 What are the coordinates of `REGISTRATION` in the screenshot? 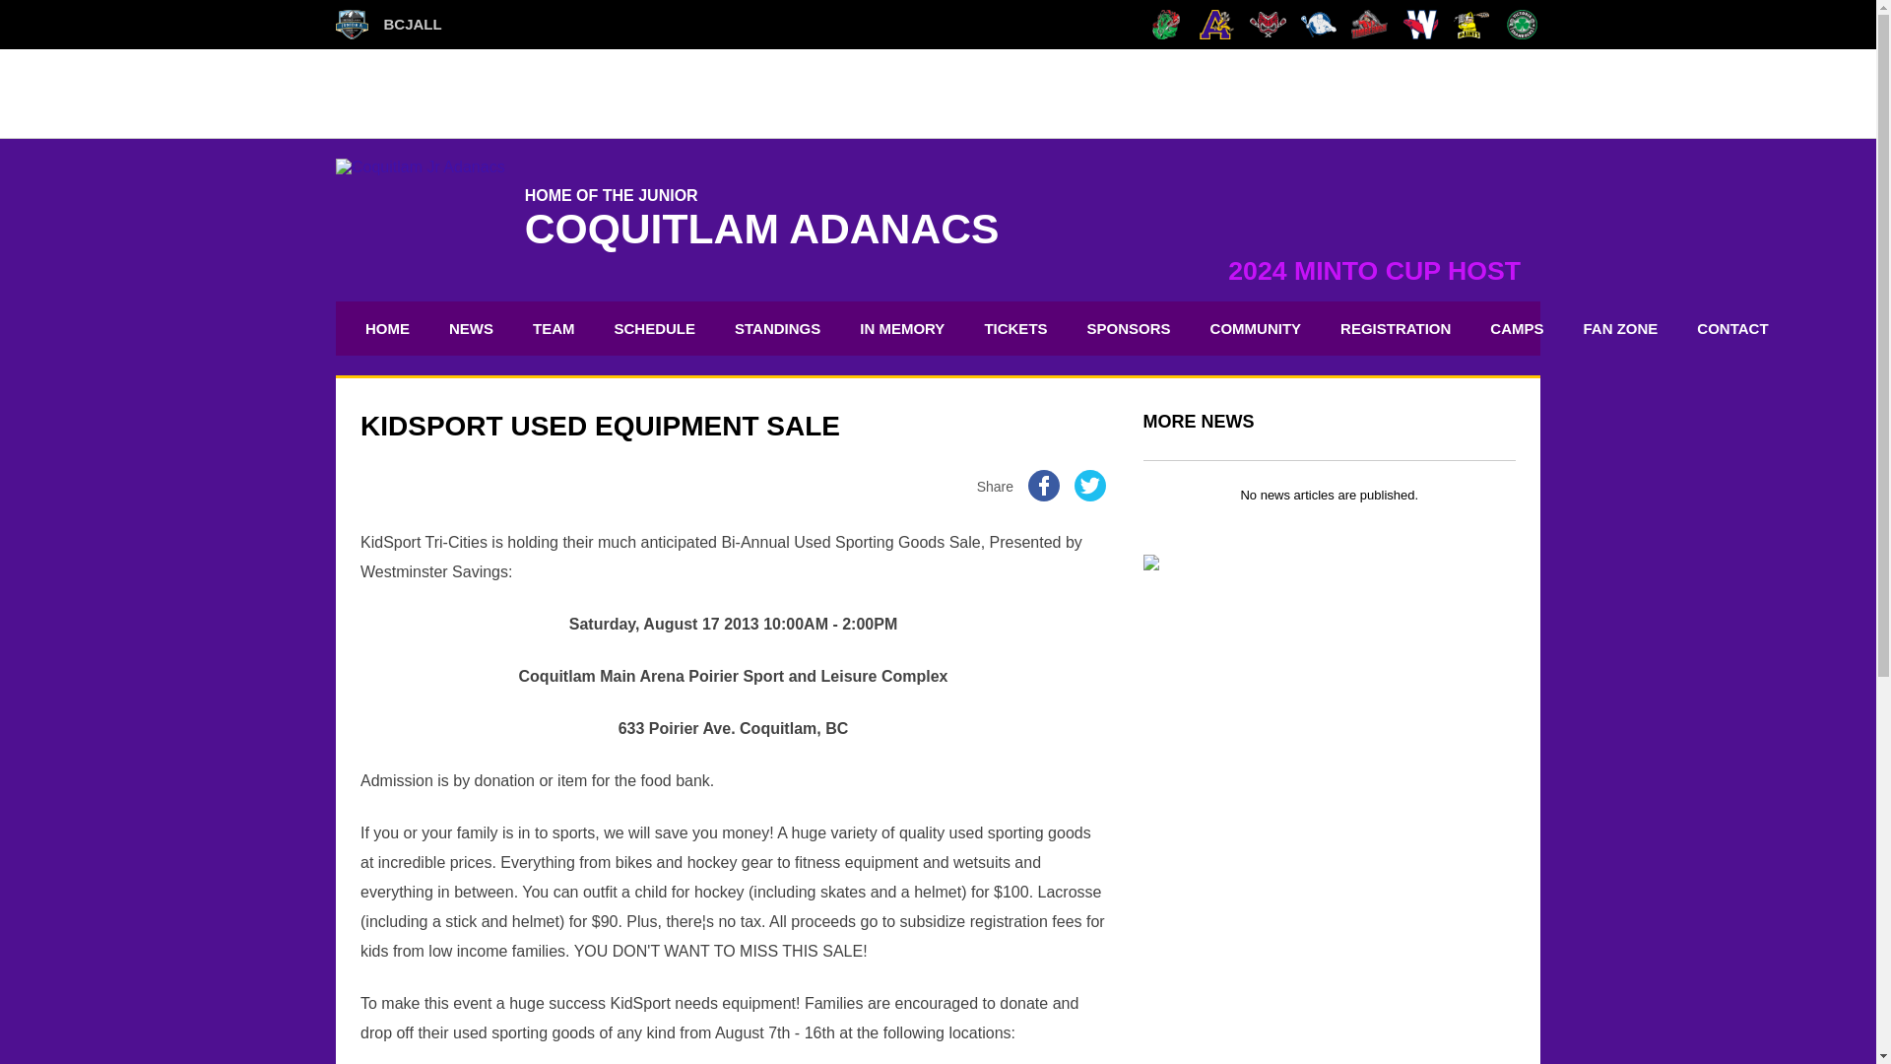 It's located at (1395, 327).